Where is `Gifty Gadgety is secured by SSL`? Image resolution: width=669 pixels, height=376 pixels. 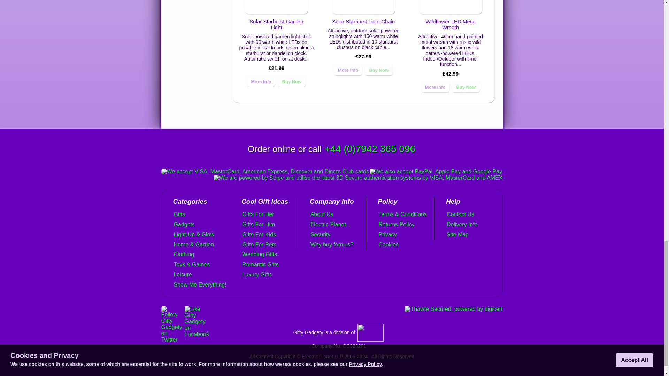
Gifty Gadgety is secured by SSL is located at coordinates (453, 309).